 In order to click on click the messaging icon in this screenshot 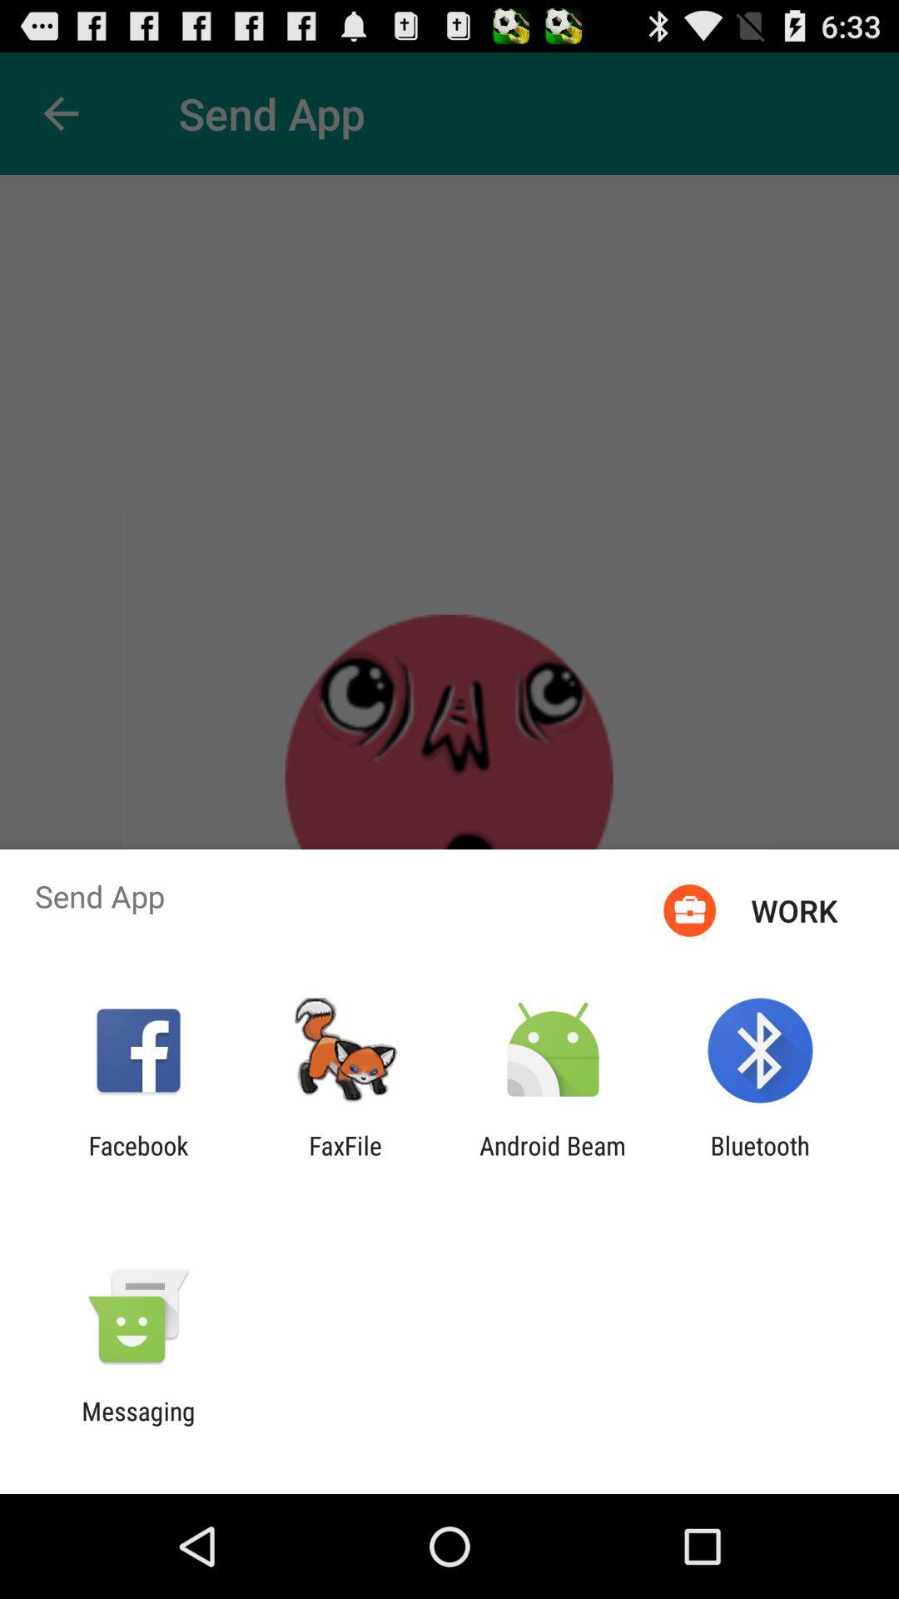, I will do `click(138, 1426)`.